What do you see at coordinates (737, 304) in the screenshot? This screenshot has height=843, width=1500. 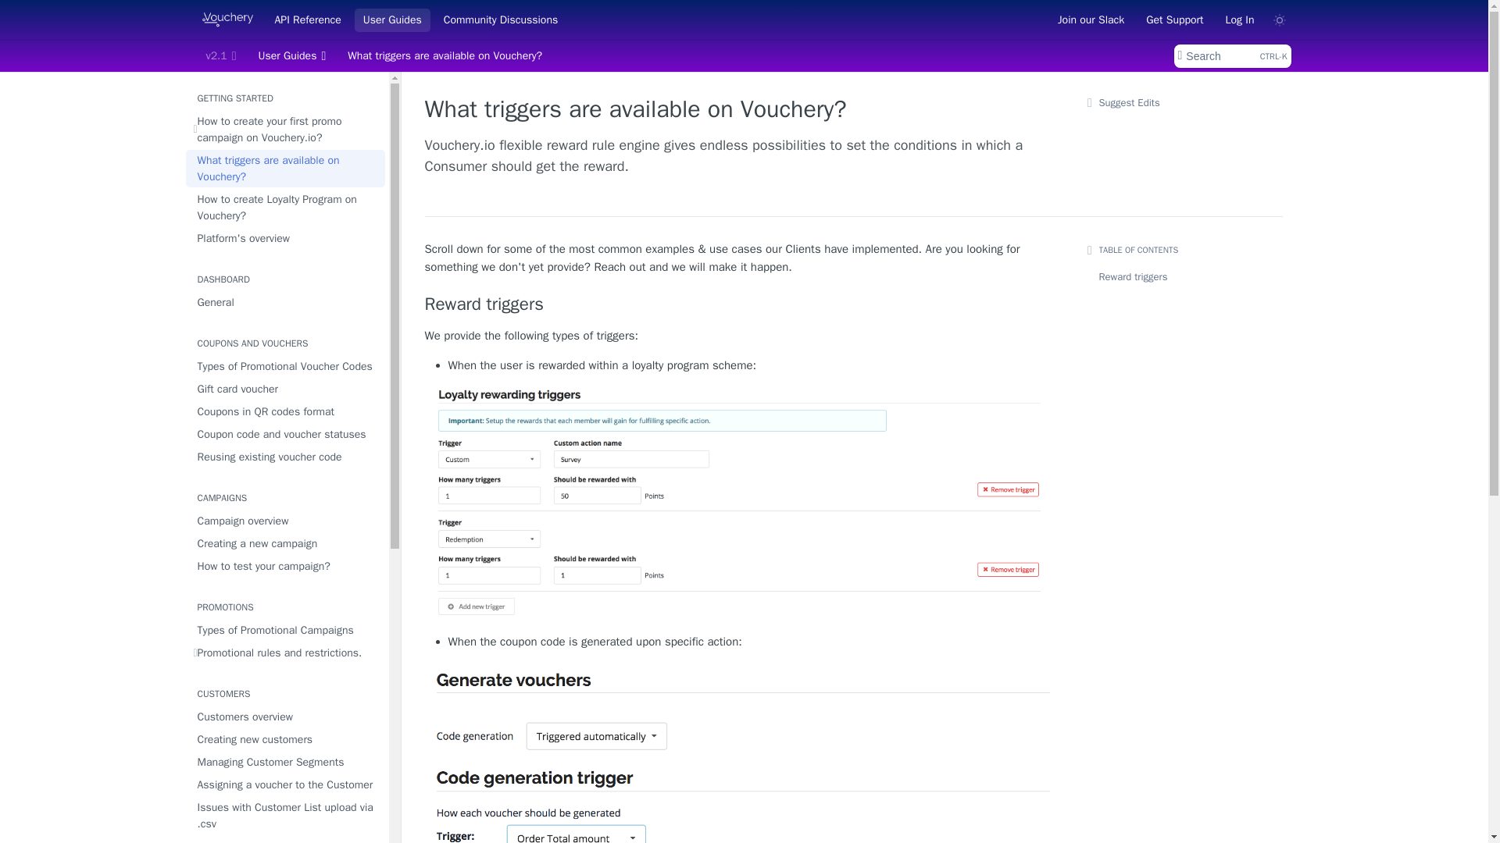 I see `Reward triggers` at bounding box center [737, 304].